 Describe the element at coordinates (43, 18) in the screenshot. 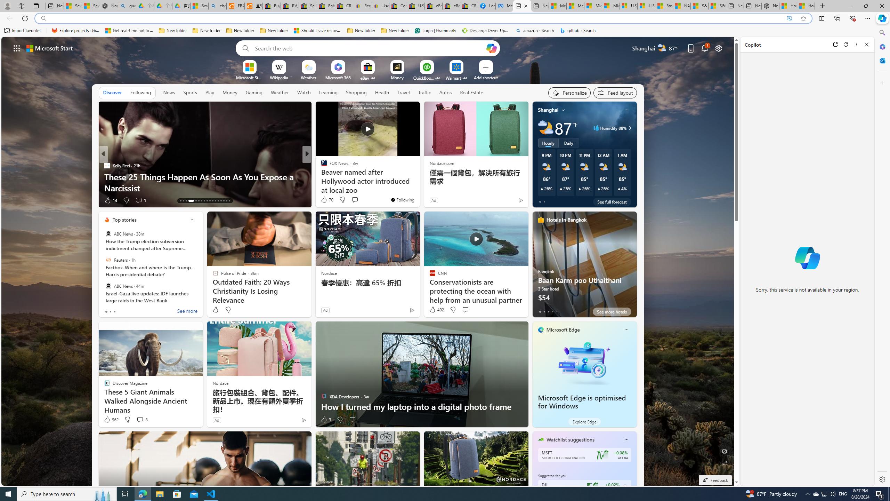

I see `Search icon` at that location.